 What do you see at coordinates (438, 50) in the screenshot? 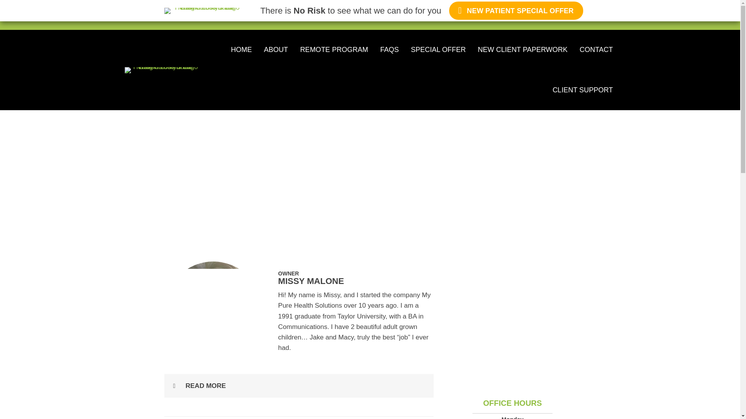
I see `SPECIAL OFFER` at bounding box center [438, 50].